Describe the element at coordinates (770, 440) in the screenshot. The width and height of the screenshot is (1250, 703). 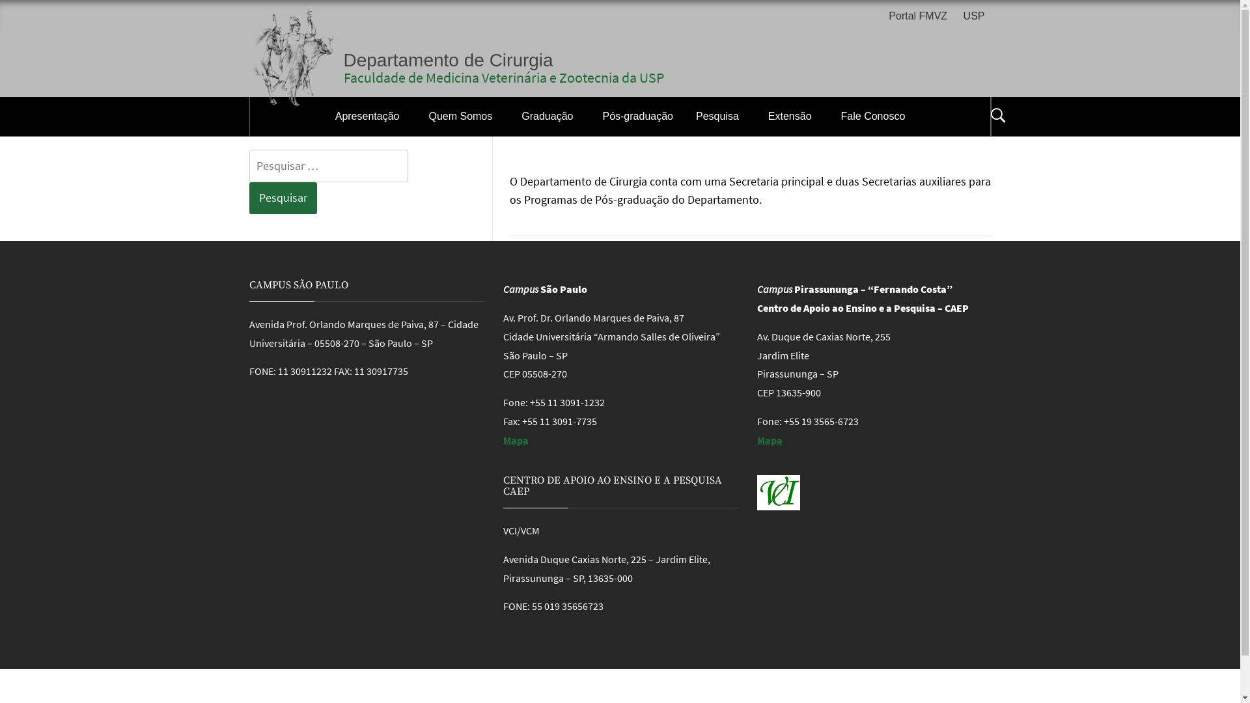
I see `Mapa` at that location.